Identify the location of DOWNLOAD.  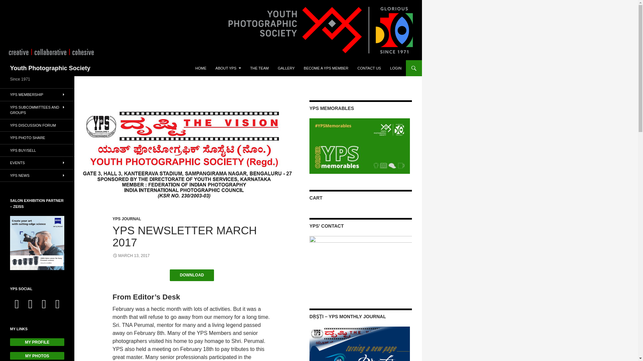
(192, 277).